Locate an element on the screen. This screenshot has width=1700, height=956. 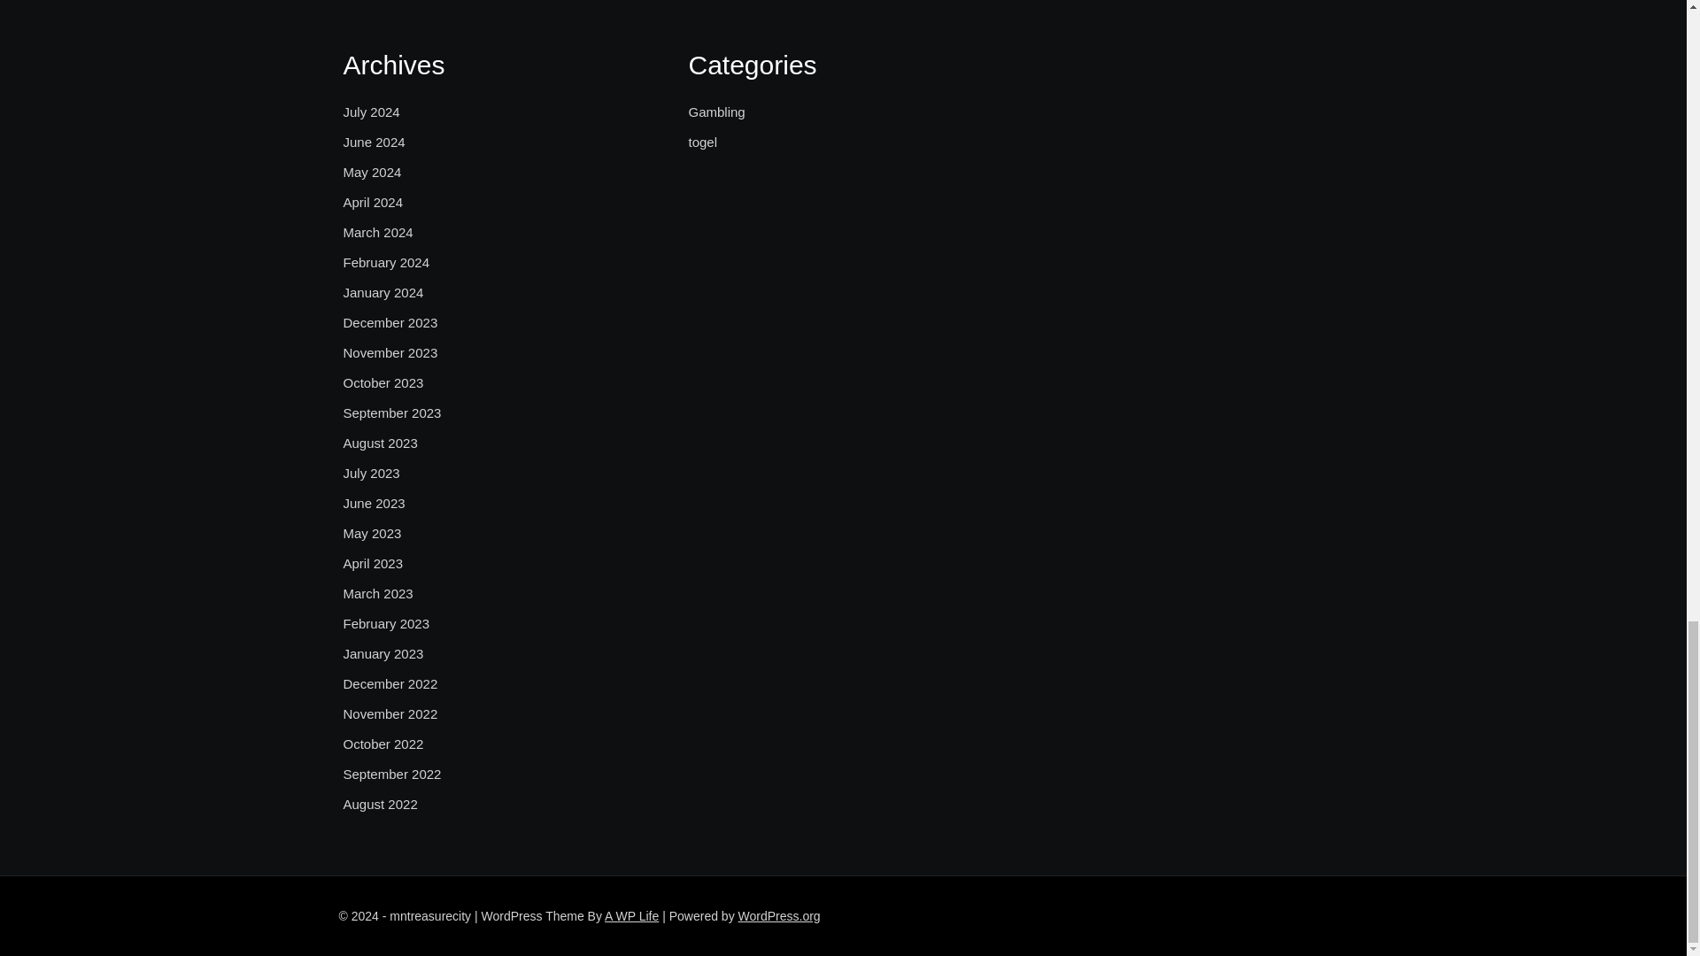
April 2023 is located at coordinates (374, 564).